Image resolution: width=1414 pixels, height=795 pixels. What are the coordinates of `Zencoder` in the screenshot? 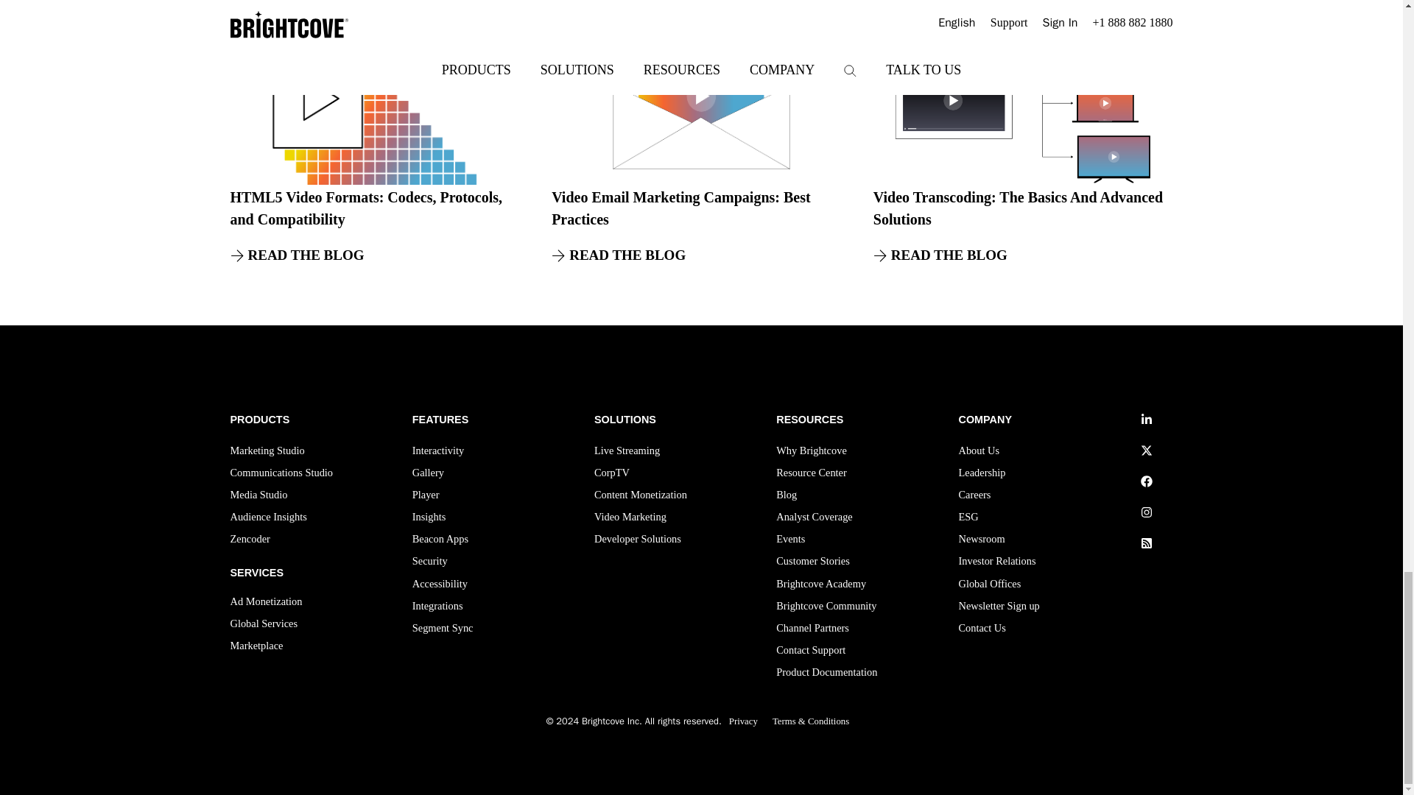 It's located at (249, 541).